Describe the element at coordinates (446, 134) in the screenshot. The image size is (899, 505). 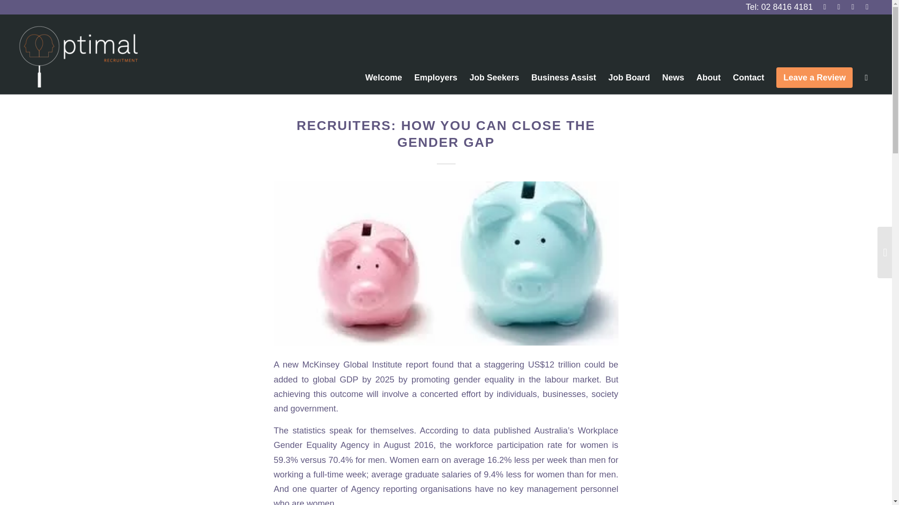
I see `Permanent Link: Recruiters: How You Can Close the Gender Gap` at that location.